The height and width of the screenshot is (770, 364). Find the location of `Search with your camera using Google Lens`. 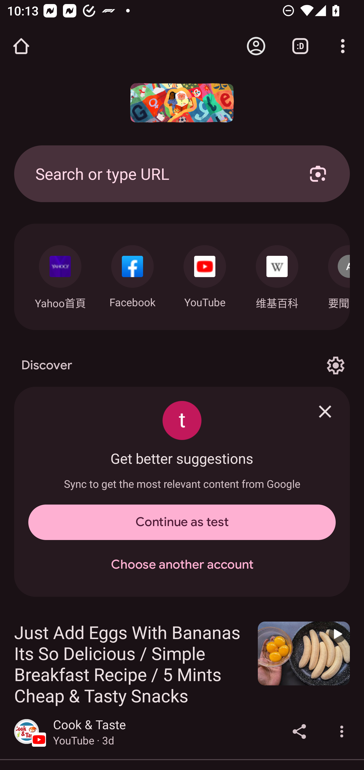

Search with your camera using Google Lens is located at coordinates (318, 174).